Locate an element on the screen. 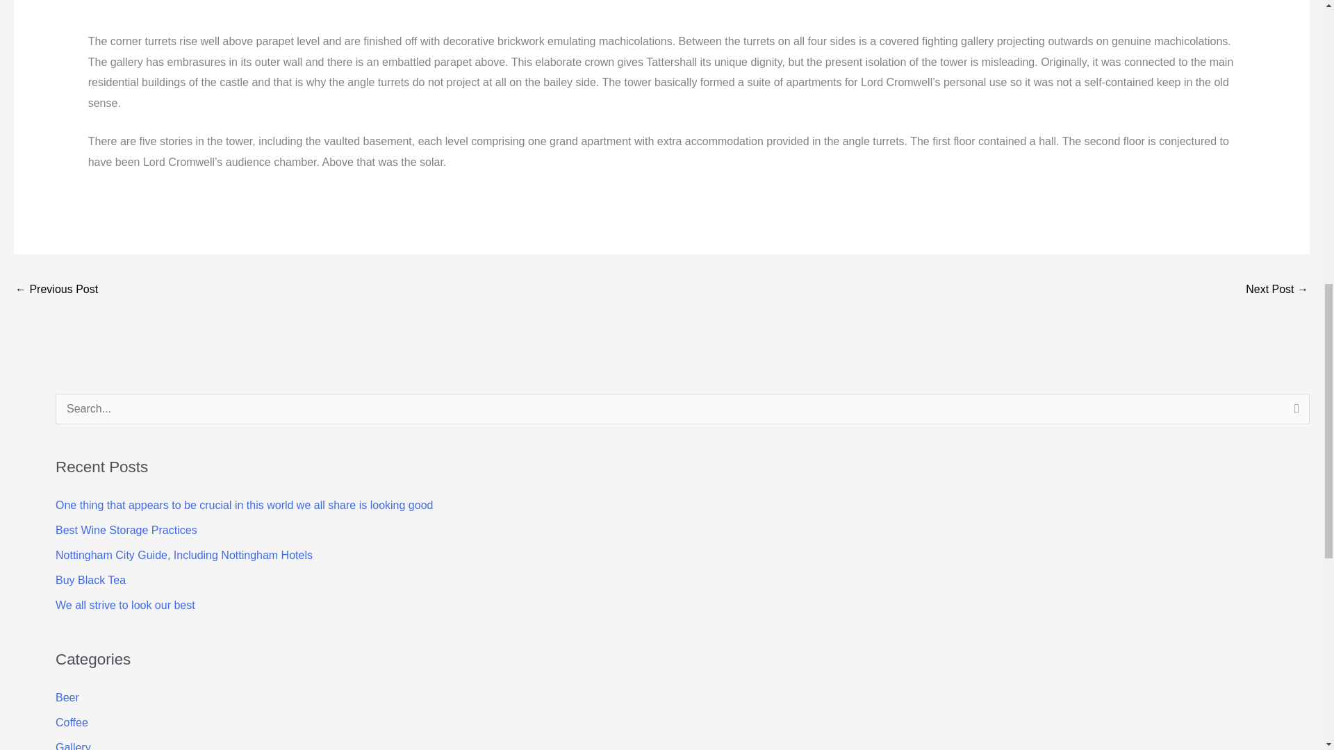 The image size is (1334, 750). Loose Leaf Black Tea is located at coordinates (1277, 290).